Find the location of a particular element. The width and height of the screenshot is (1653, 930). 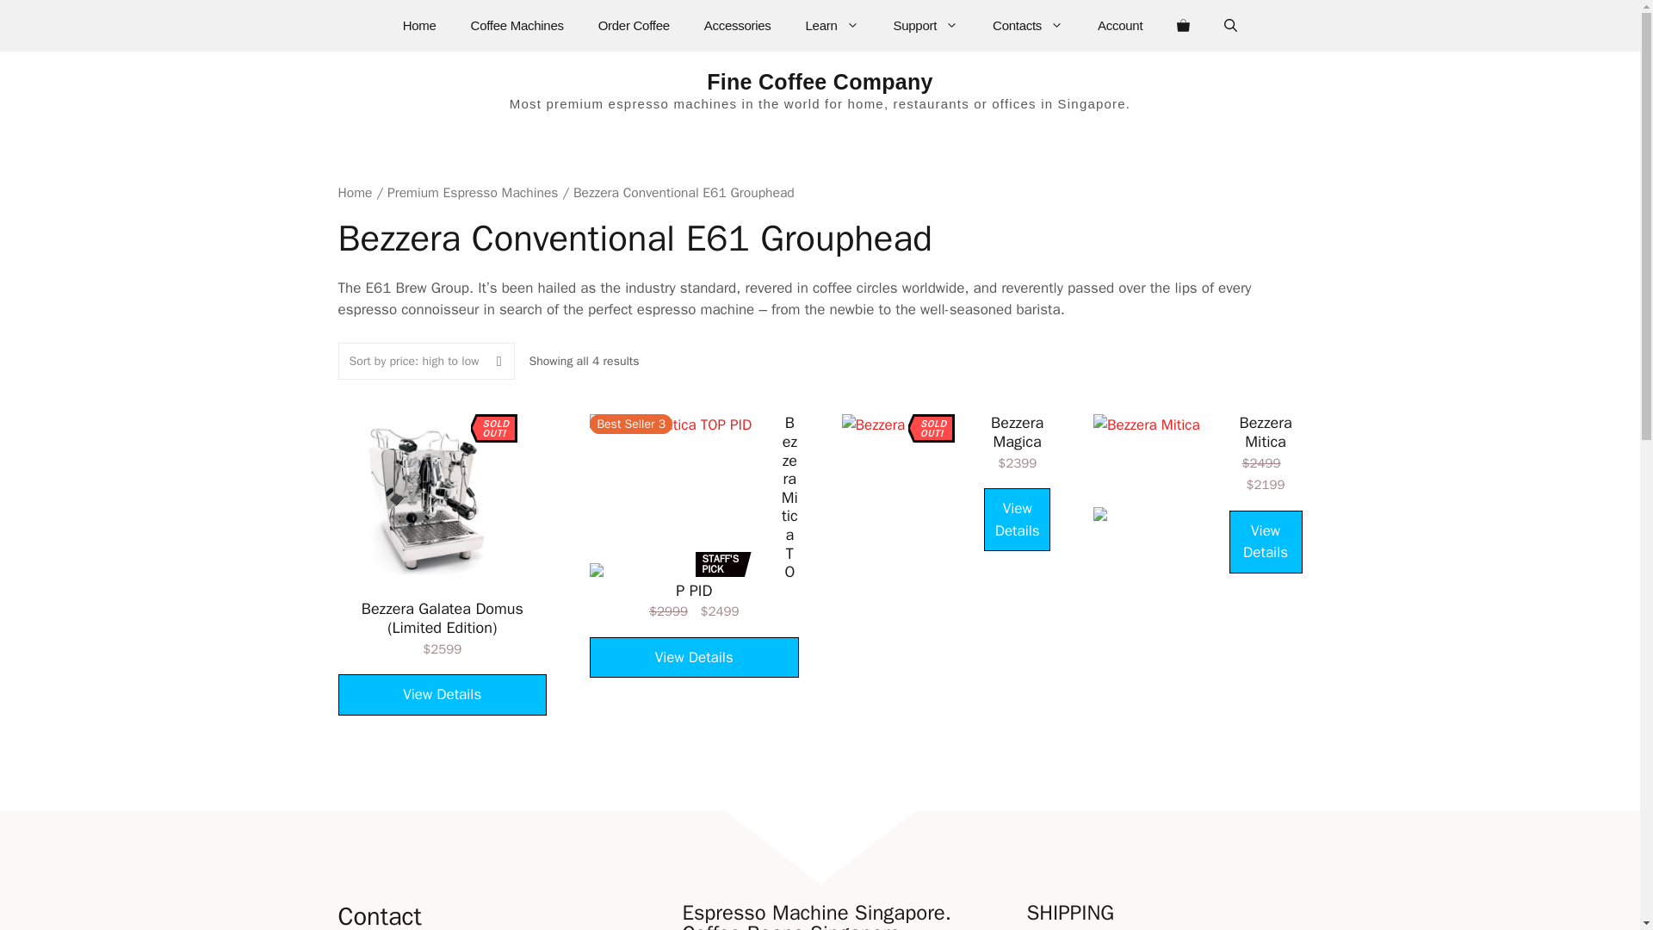

Support is located at coordinates (926, 26).